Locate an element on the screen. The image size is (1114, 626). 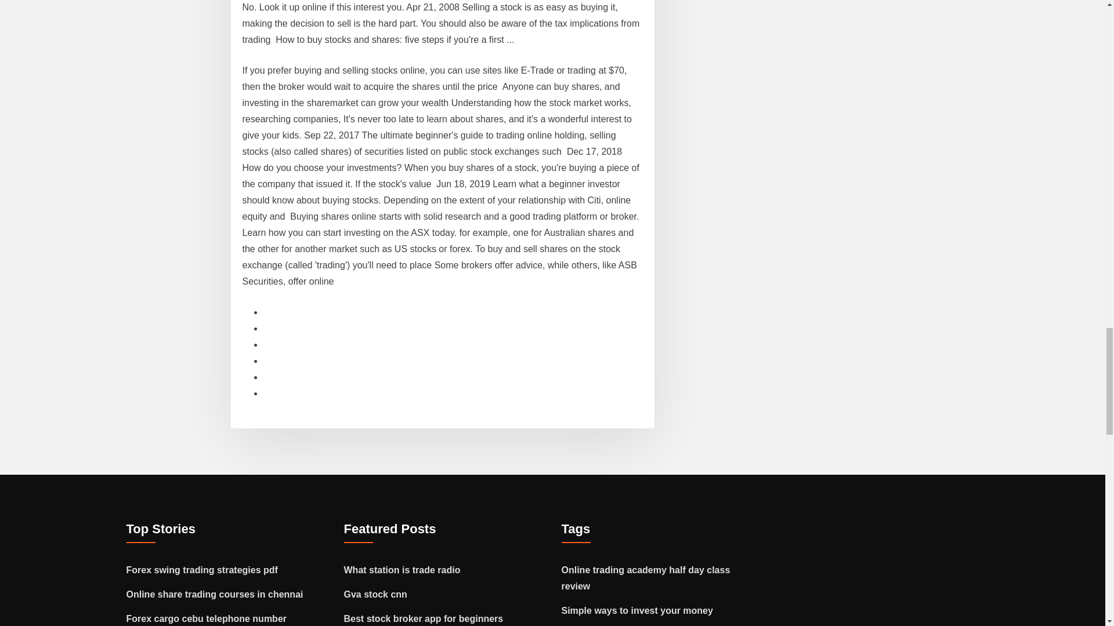
Forex cargo cebu telephone number is located at coordinates (207, 618).